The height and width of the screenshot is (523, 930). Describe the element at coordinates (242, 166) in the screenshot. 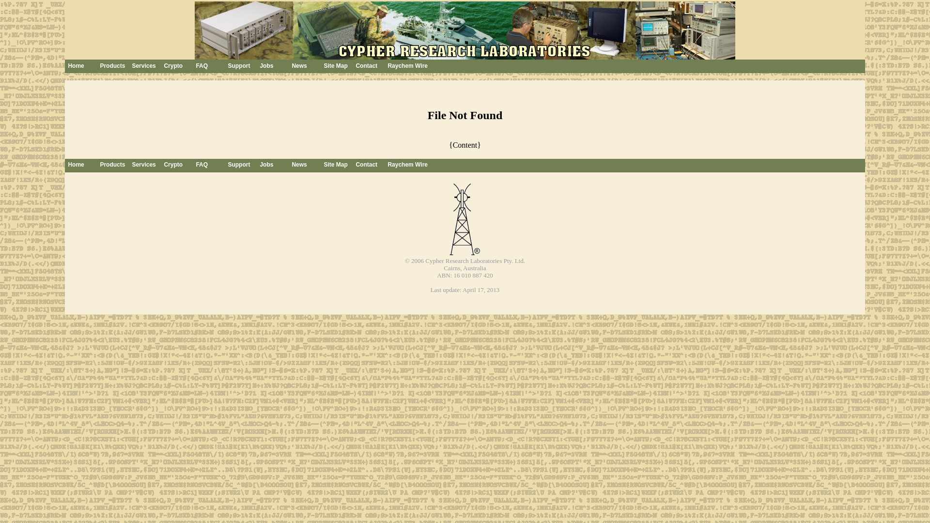

I see `Support` at that location.